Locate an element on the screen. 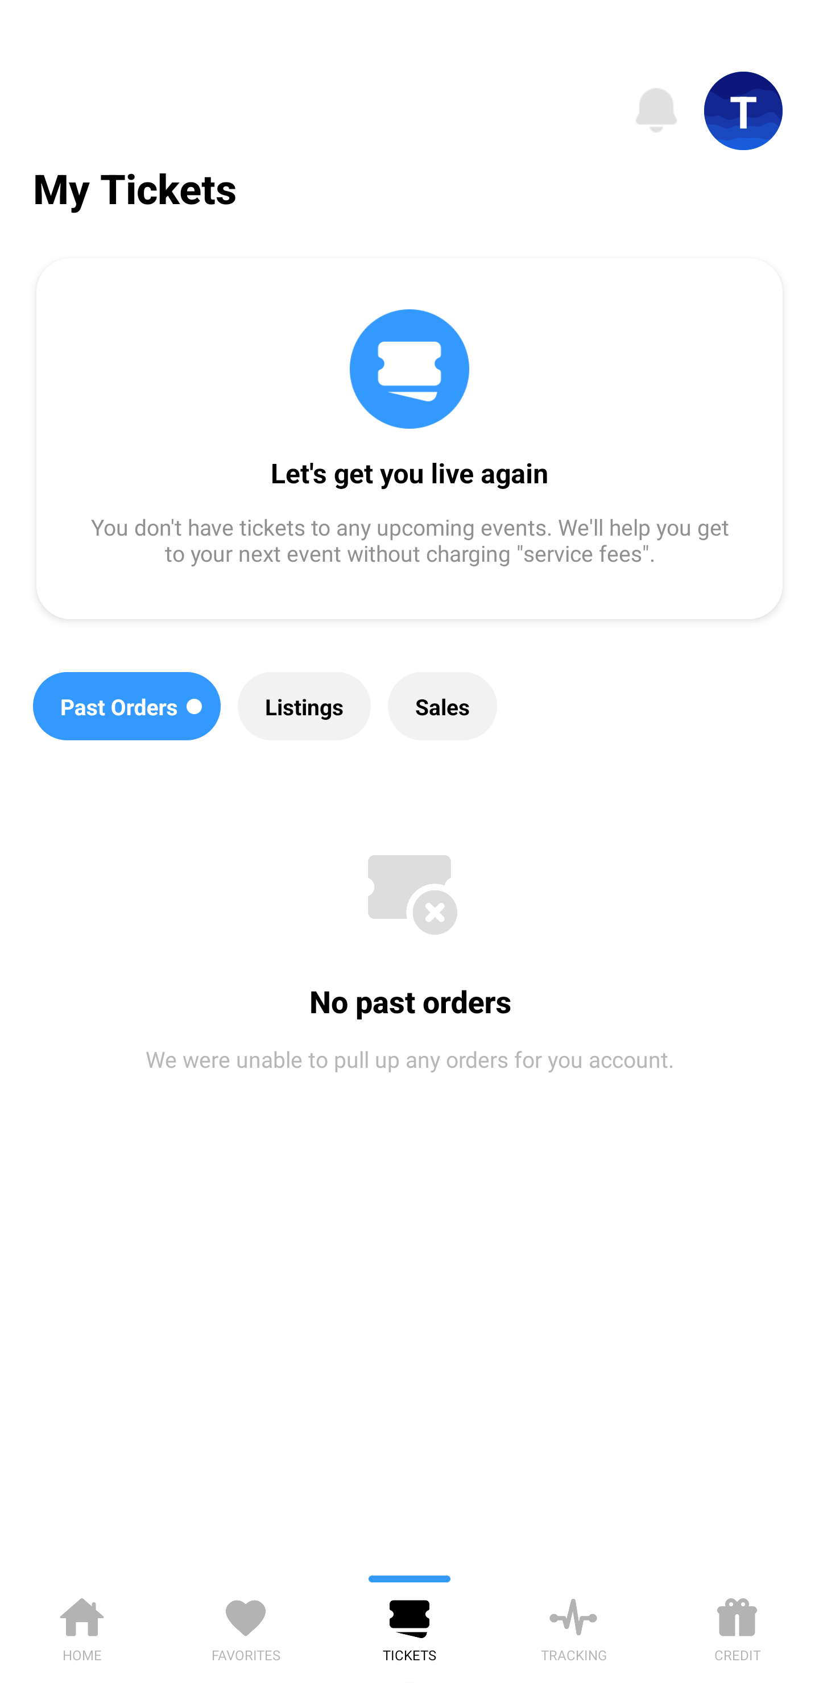 This screenshot has width=819, height=1683. FAVORITES is located at coordinates (246, 1626).